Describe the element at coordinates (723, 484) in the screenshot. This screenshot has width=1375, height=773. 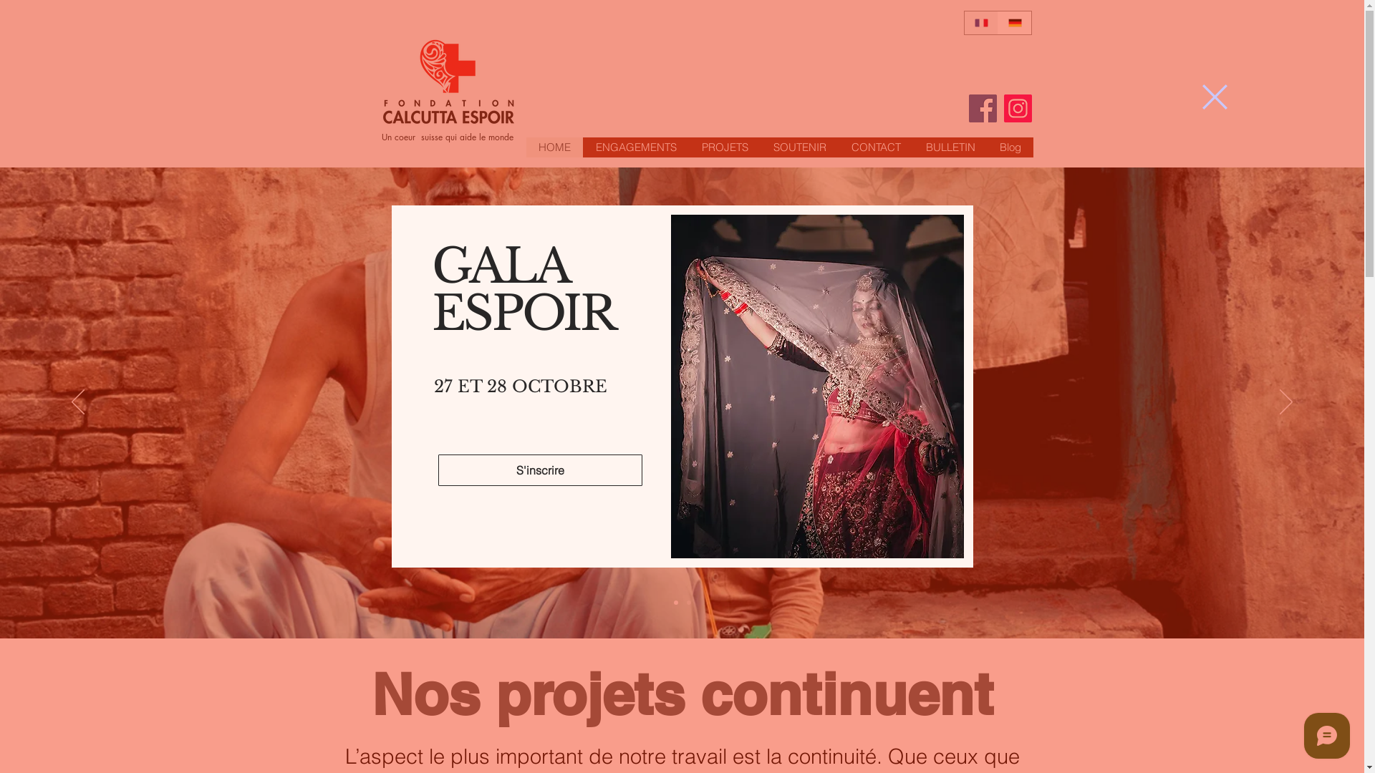
I see `ICI` at that location.